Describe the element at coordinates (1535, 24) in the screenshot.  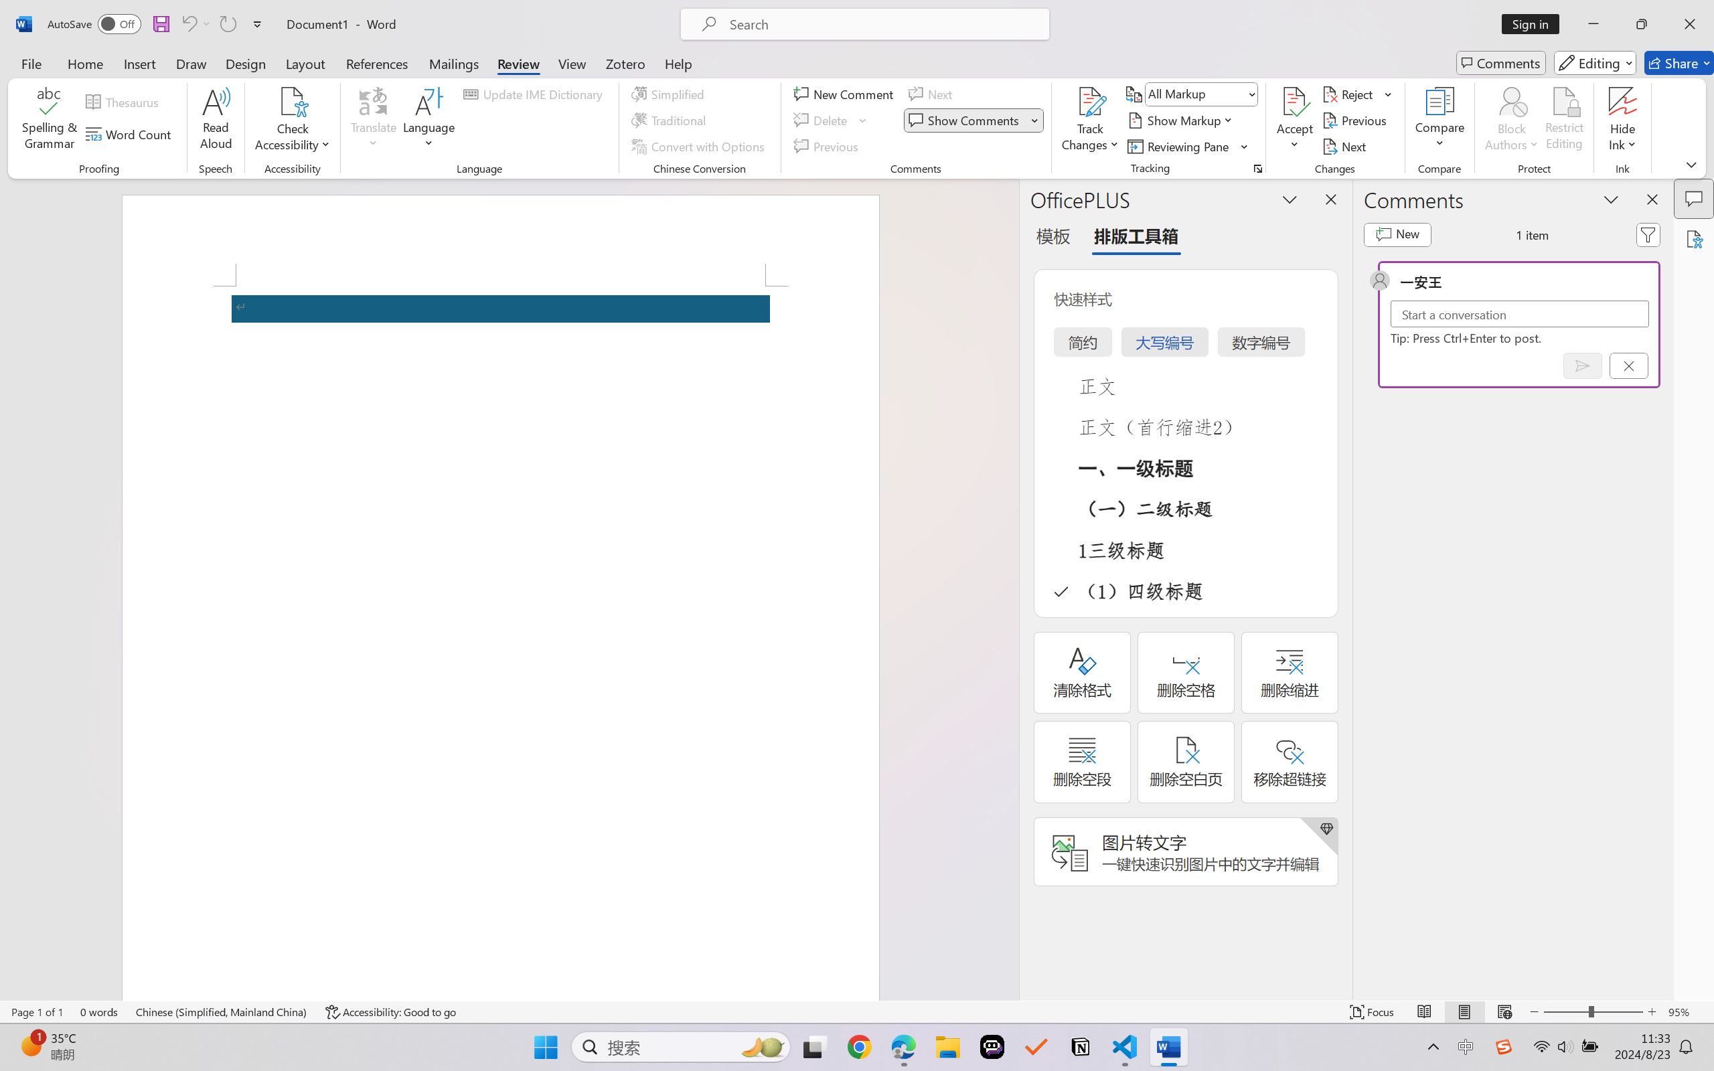
I see `Sign in` at that location.